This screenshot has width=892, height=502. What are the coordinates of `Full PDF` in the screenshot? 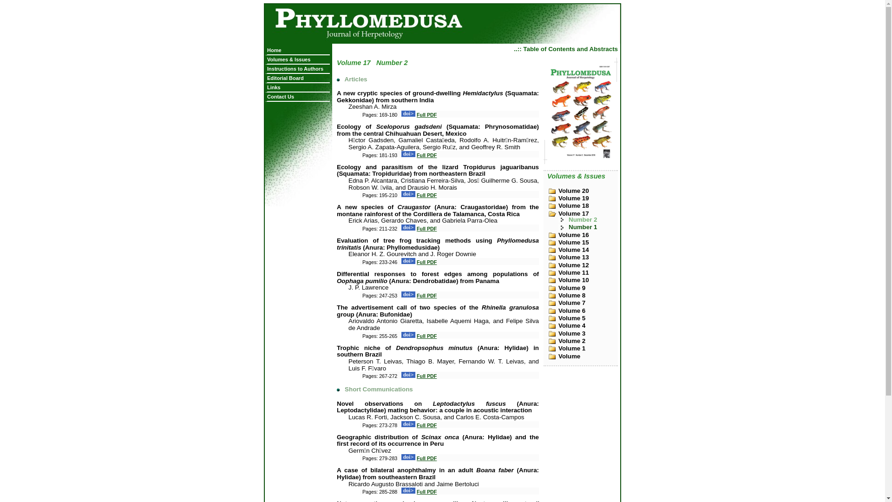 It's located at (426, 425).